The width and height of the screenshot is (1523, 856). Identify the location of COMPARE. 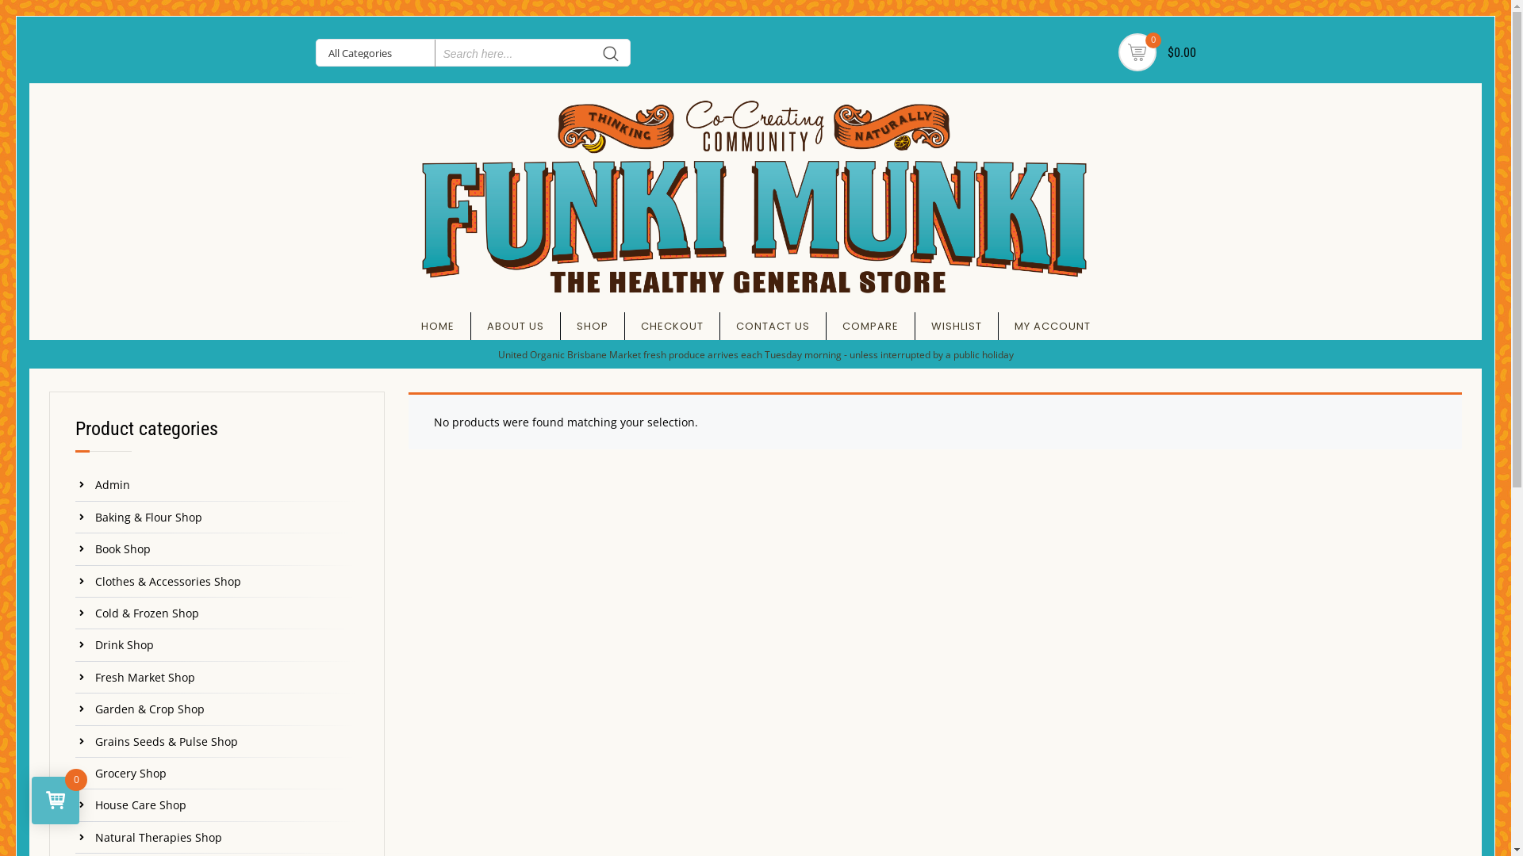
(871, 327).